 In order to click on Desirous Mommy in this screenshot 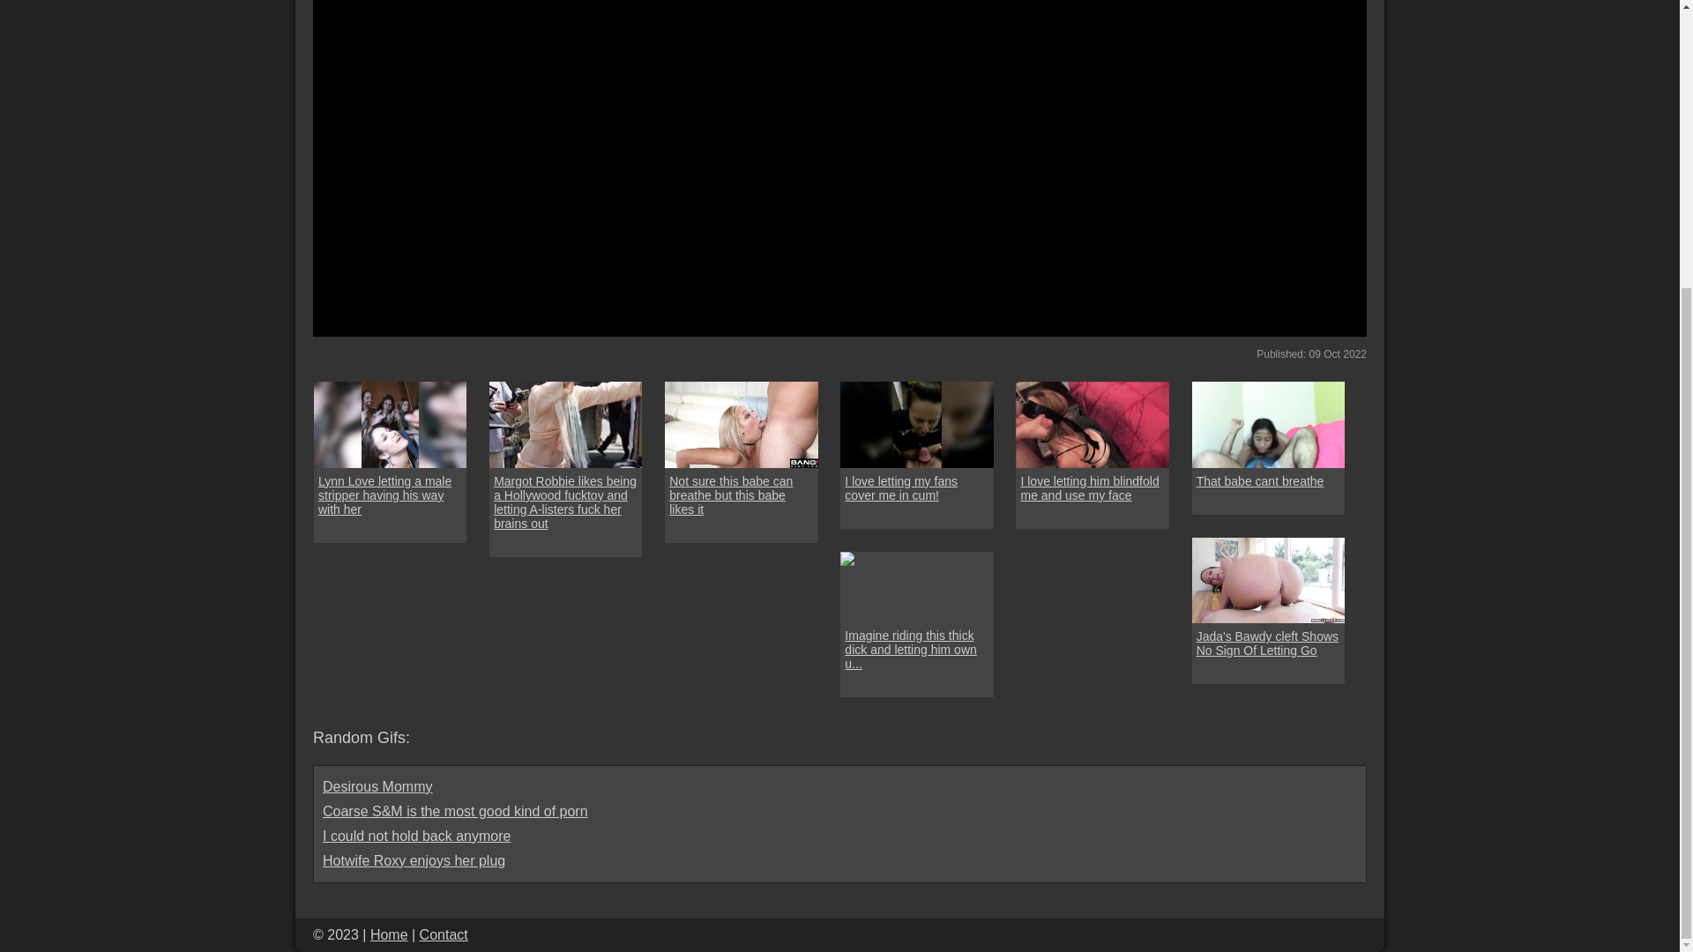, I will do `click(377, 786)`.